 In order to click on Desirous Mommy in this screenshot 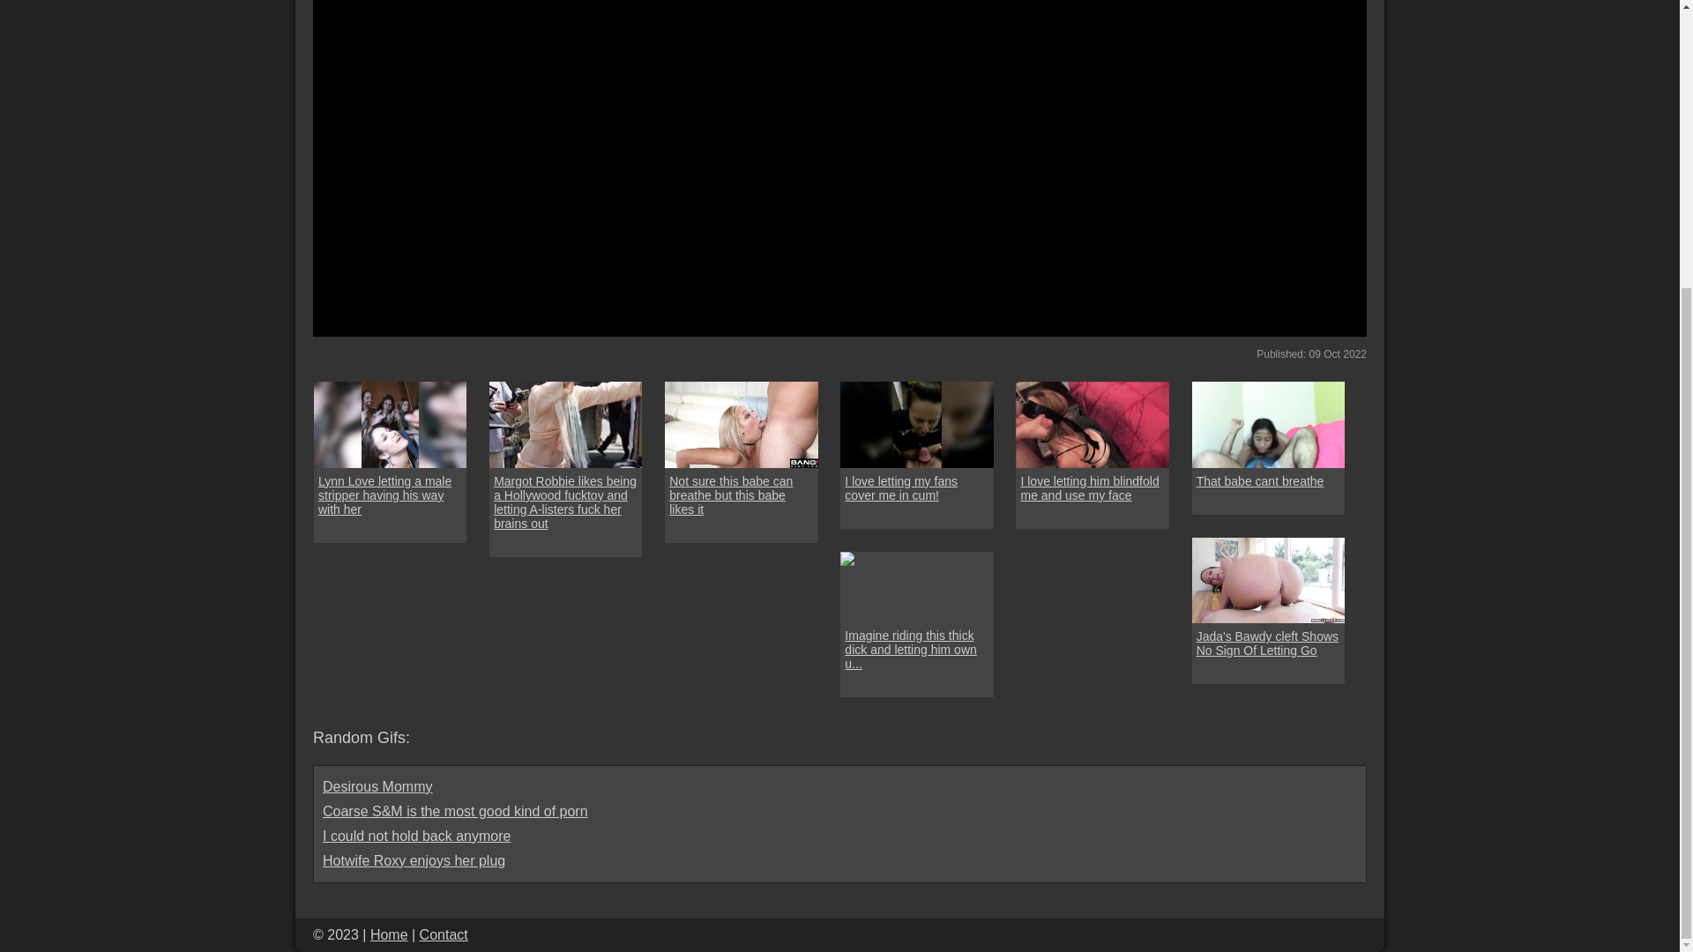, I will do `click(377, 786)`.